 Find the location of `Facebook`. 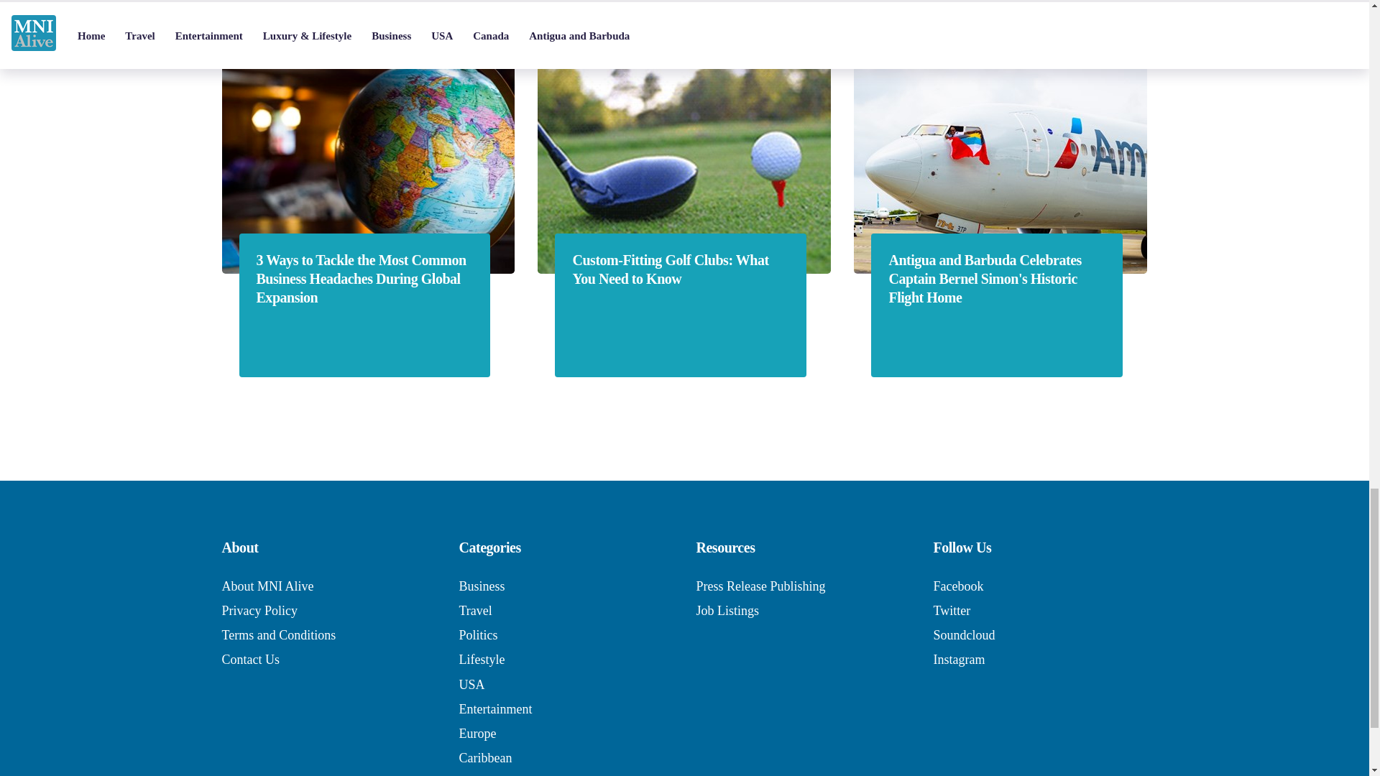

Facebook is located at coordinates (957, 586).